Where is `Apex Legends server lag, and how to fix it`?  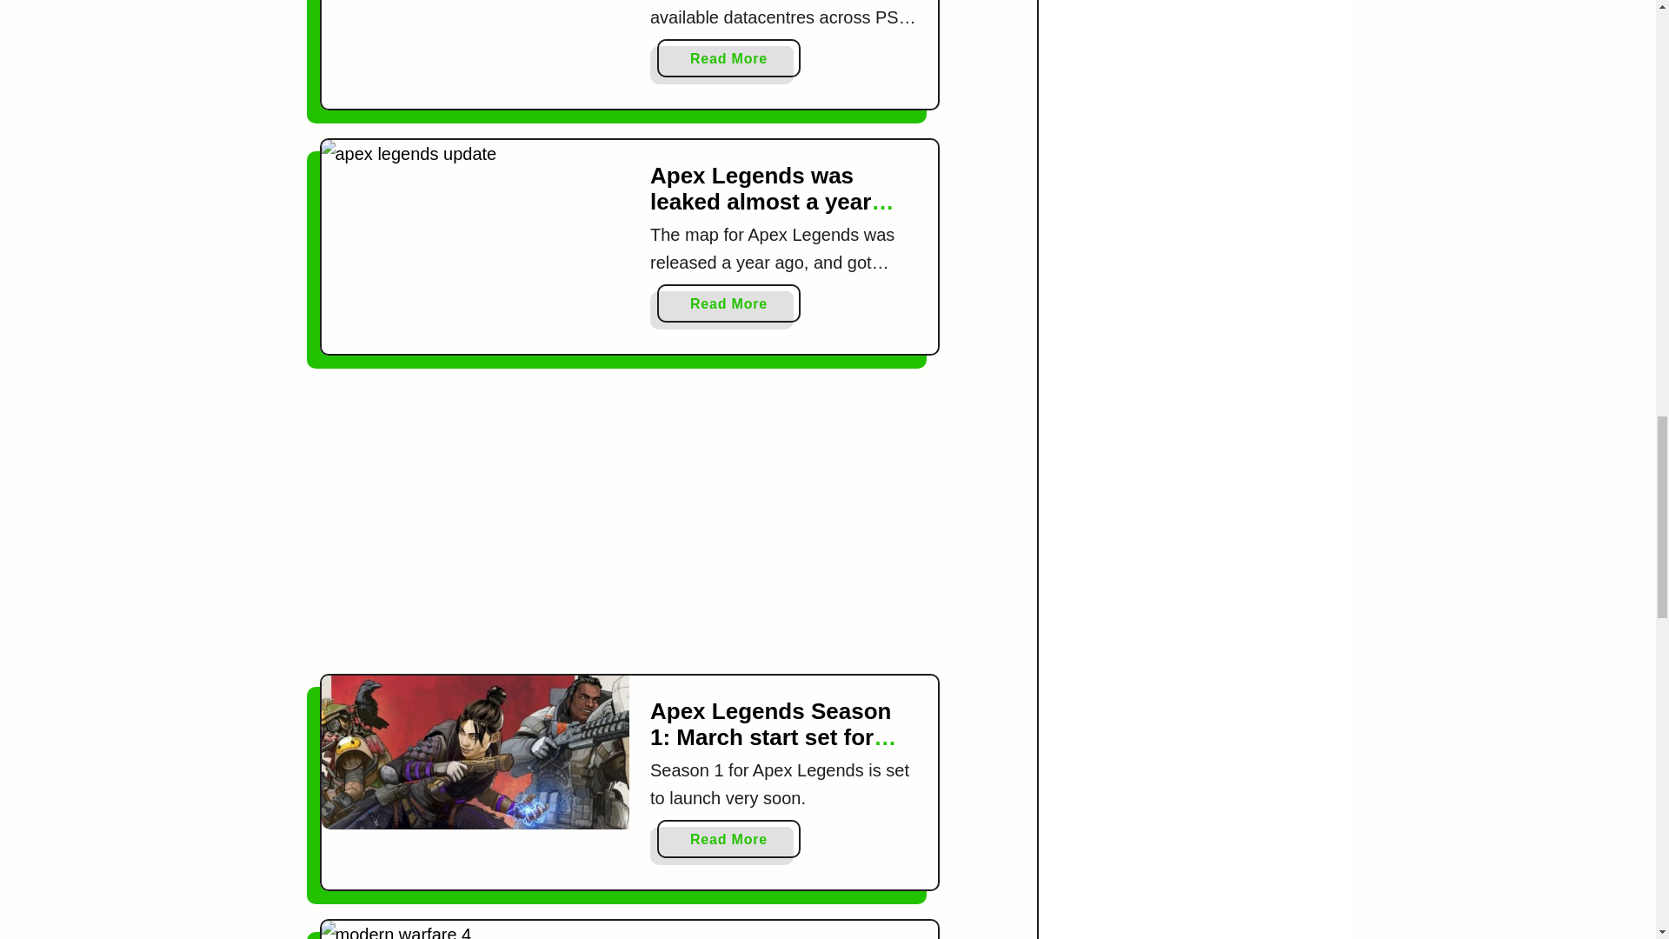 Apex Legends server lag, and how to fix it is located at coordinates (728, 57).